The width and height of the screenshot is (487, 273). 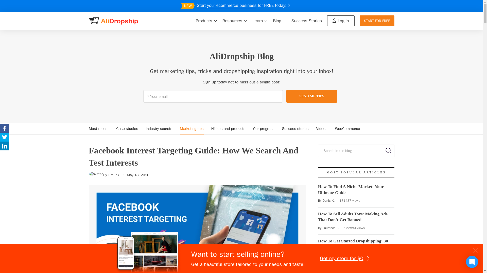 What do you see at coordinates (4, 137) in the screenshot?
I see `Share with Twitter` at bounding box center [4, 137].